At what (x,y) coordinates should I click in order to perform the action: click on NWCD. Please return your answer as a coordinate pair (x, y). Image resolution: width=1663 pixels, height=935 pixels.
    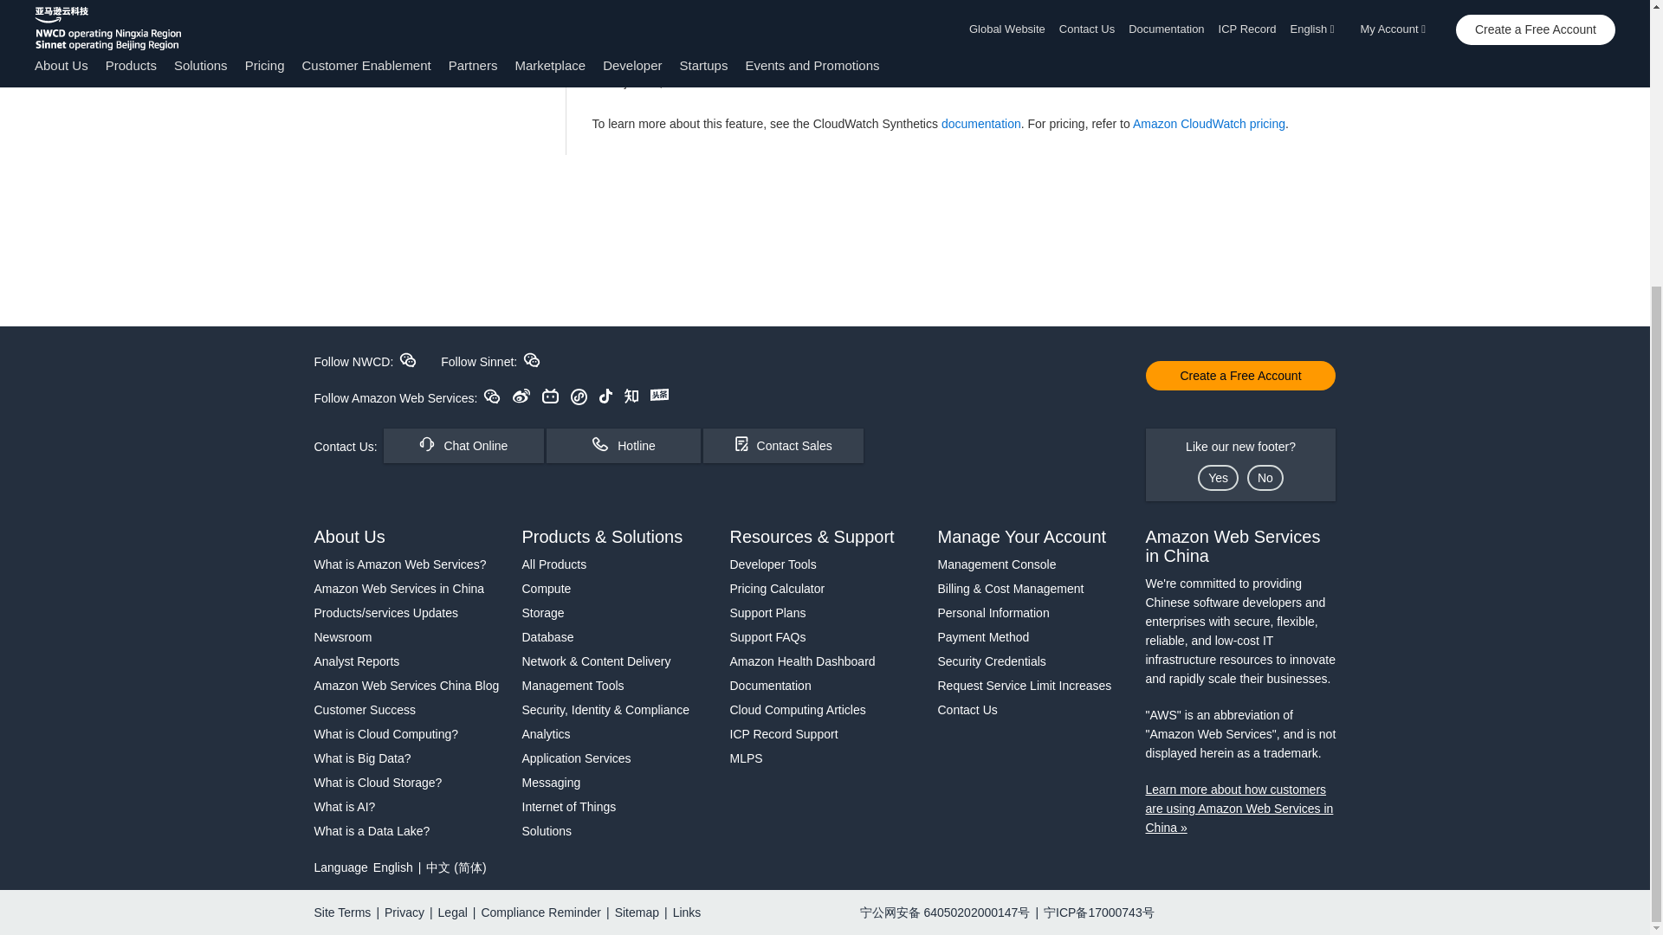
    Looking at the image, I should click on (407, 360).